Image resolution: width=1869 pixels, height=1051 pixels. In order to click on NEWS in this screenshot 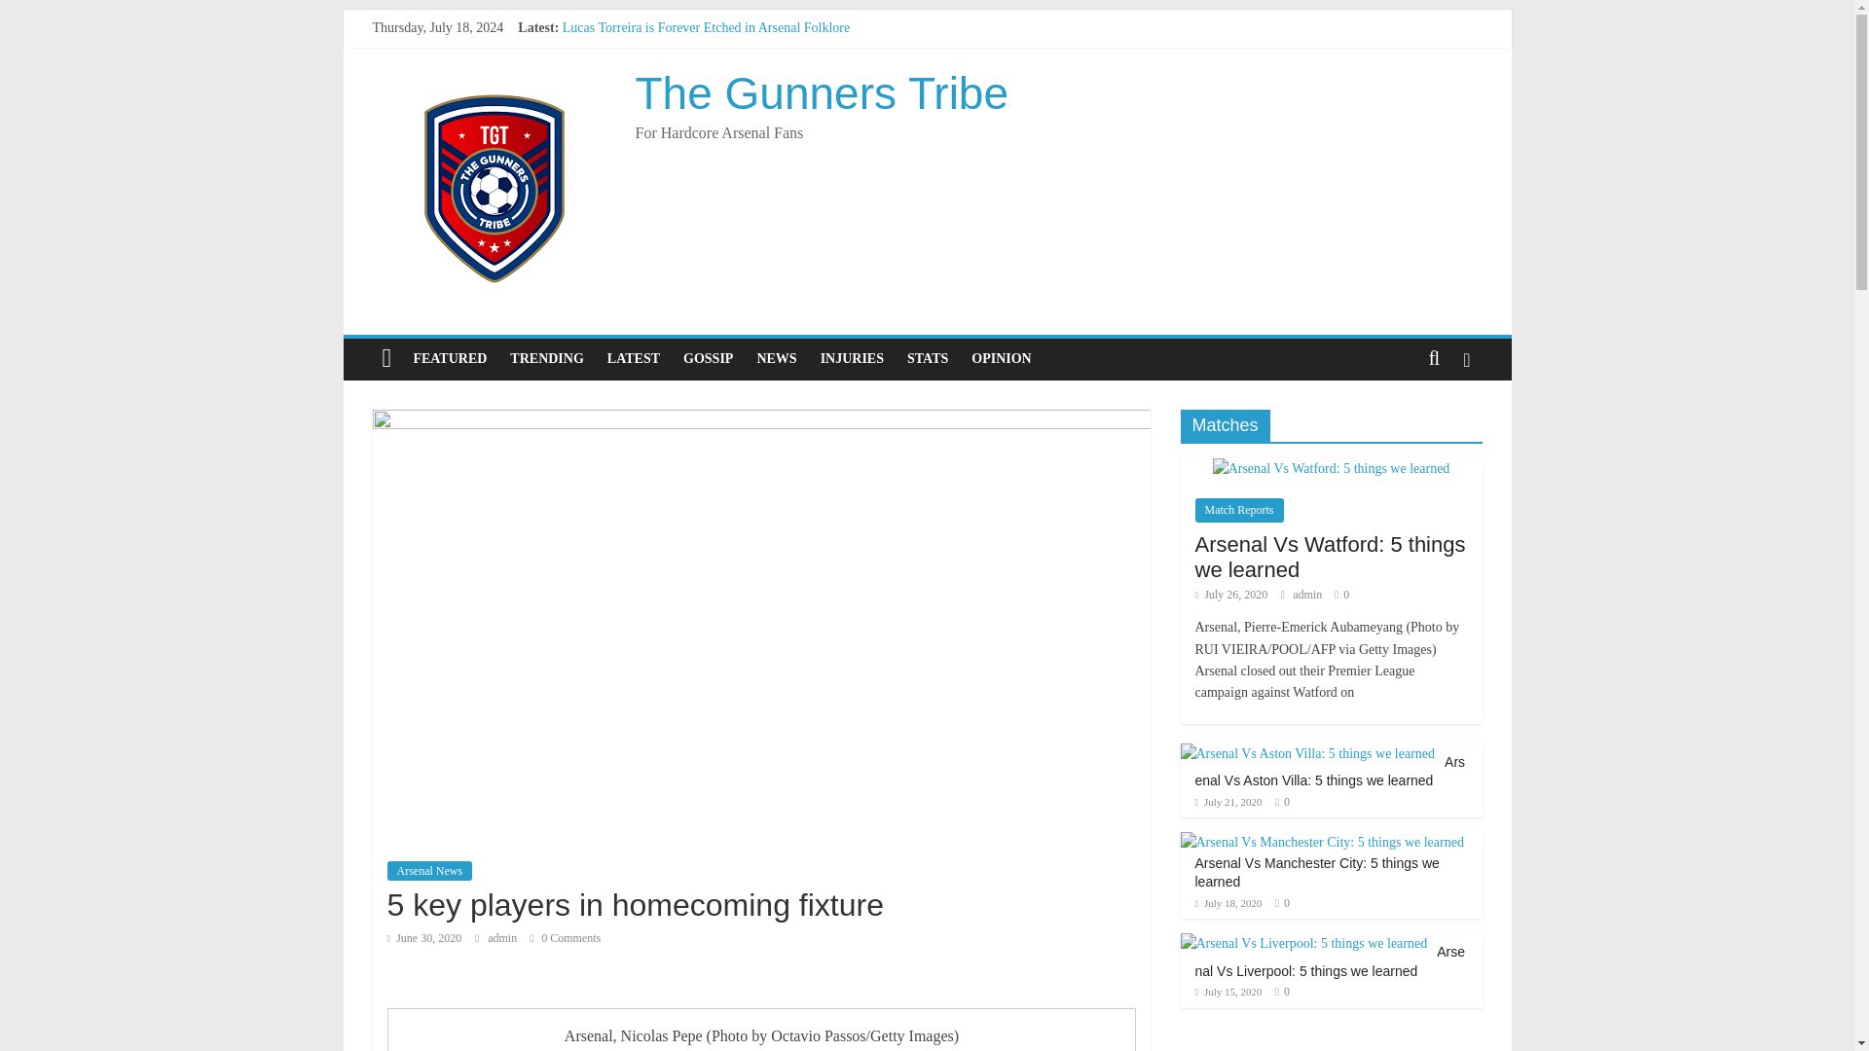, I will do `click(775, 358)`.